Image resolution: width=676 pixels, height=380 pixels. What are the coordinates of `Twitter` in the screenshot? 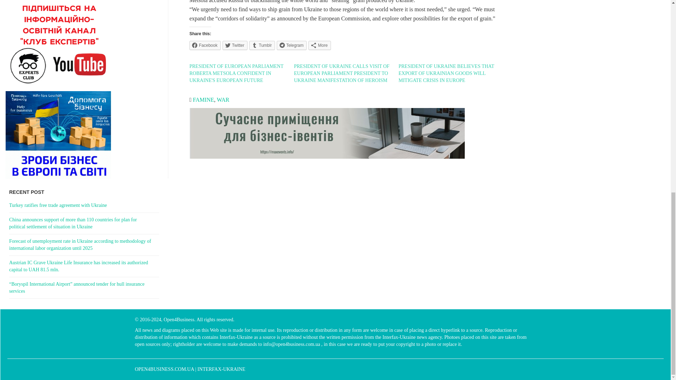 It's located at (234, 45).